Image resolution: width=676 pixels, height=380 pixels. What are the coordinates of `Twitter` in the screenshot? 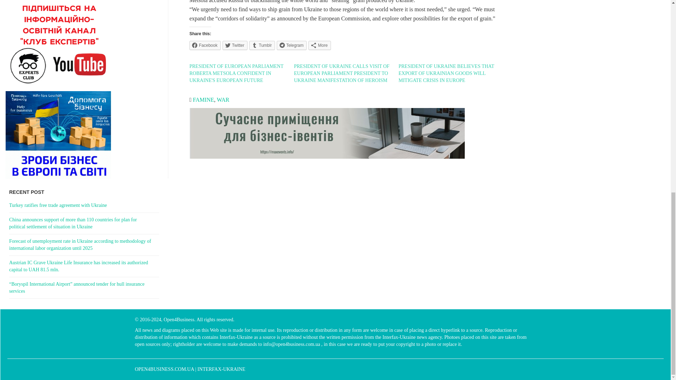 It's located at (234, 45).